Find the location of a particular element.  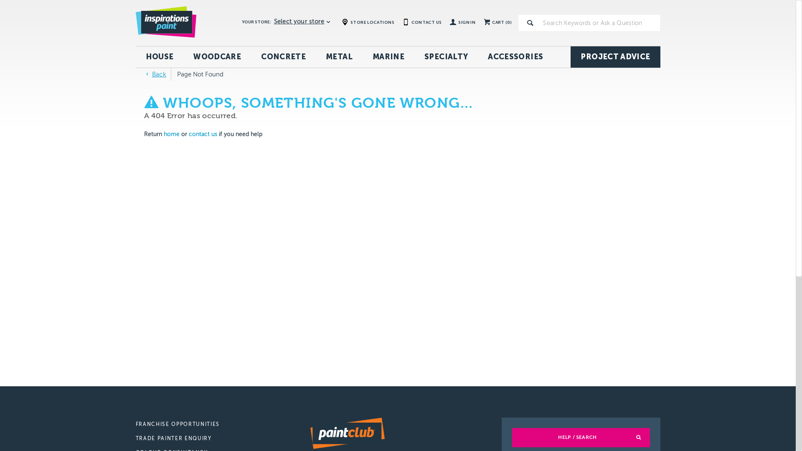

METAL is located at coordinates (339, 57).